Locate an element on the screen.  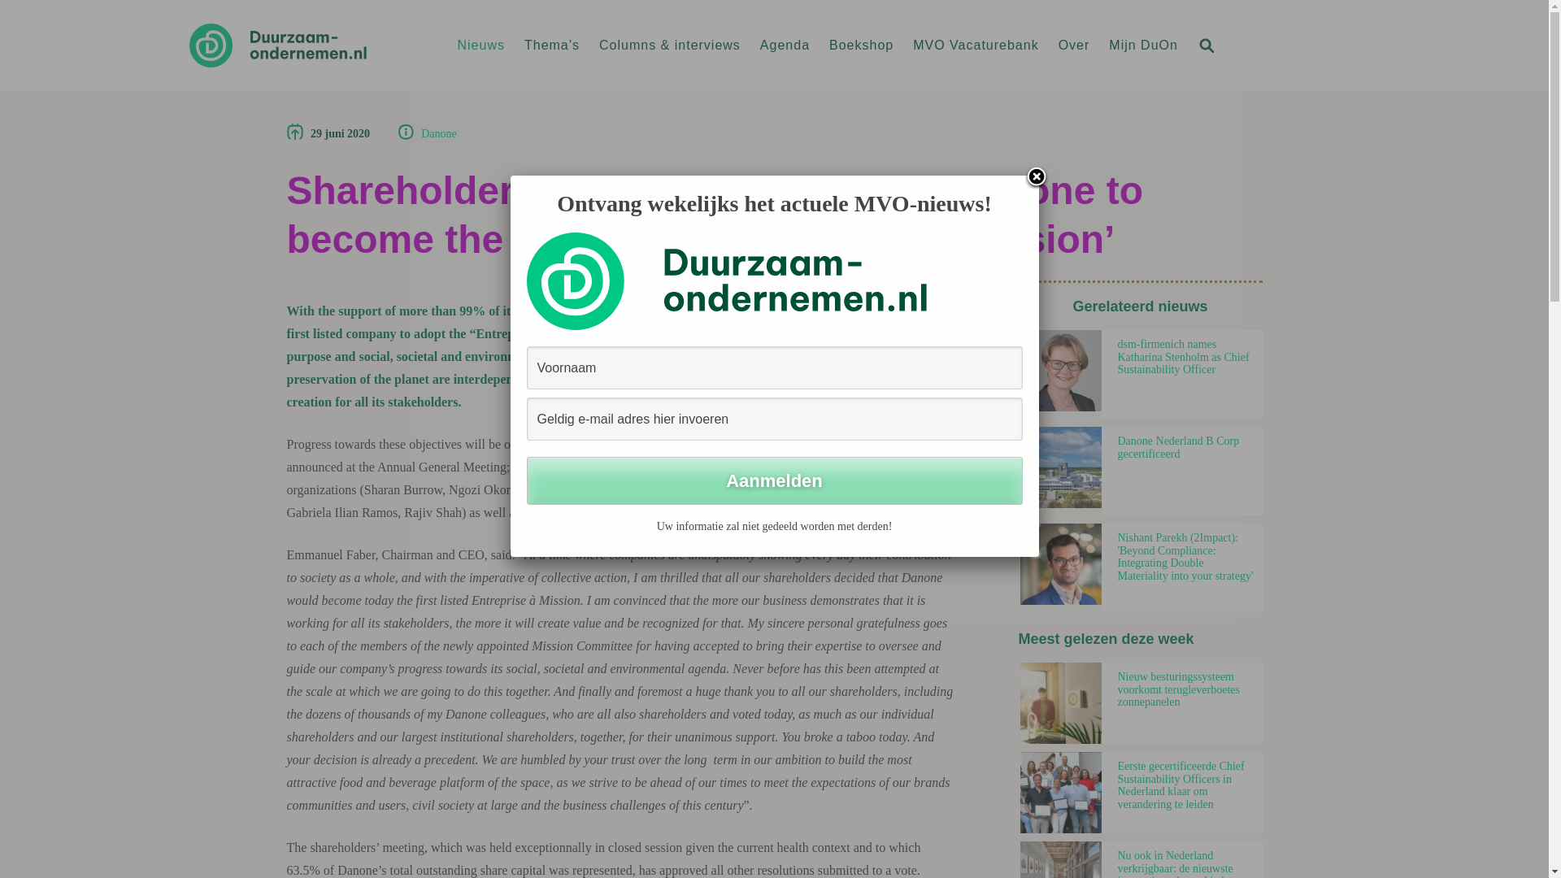
Over is located at coordinates (1073, 46).